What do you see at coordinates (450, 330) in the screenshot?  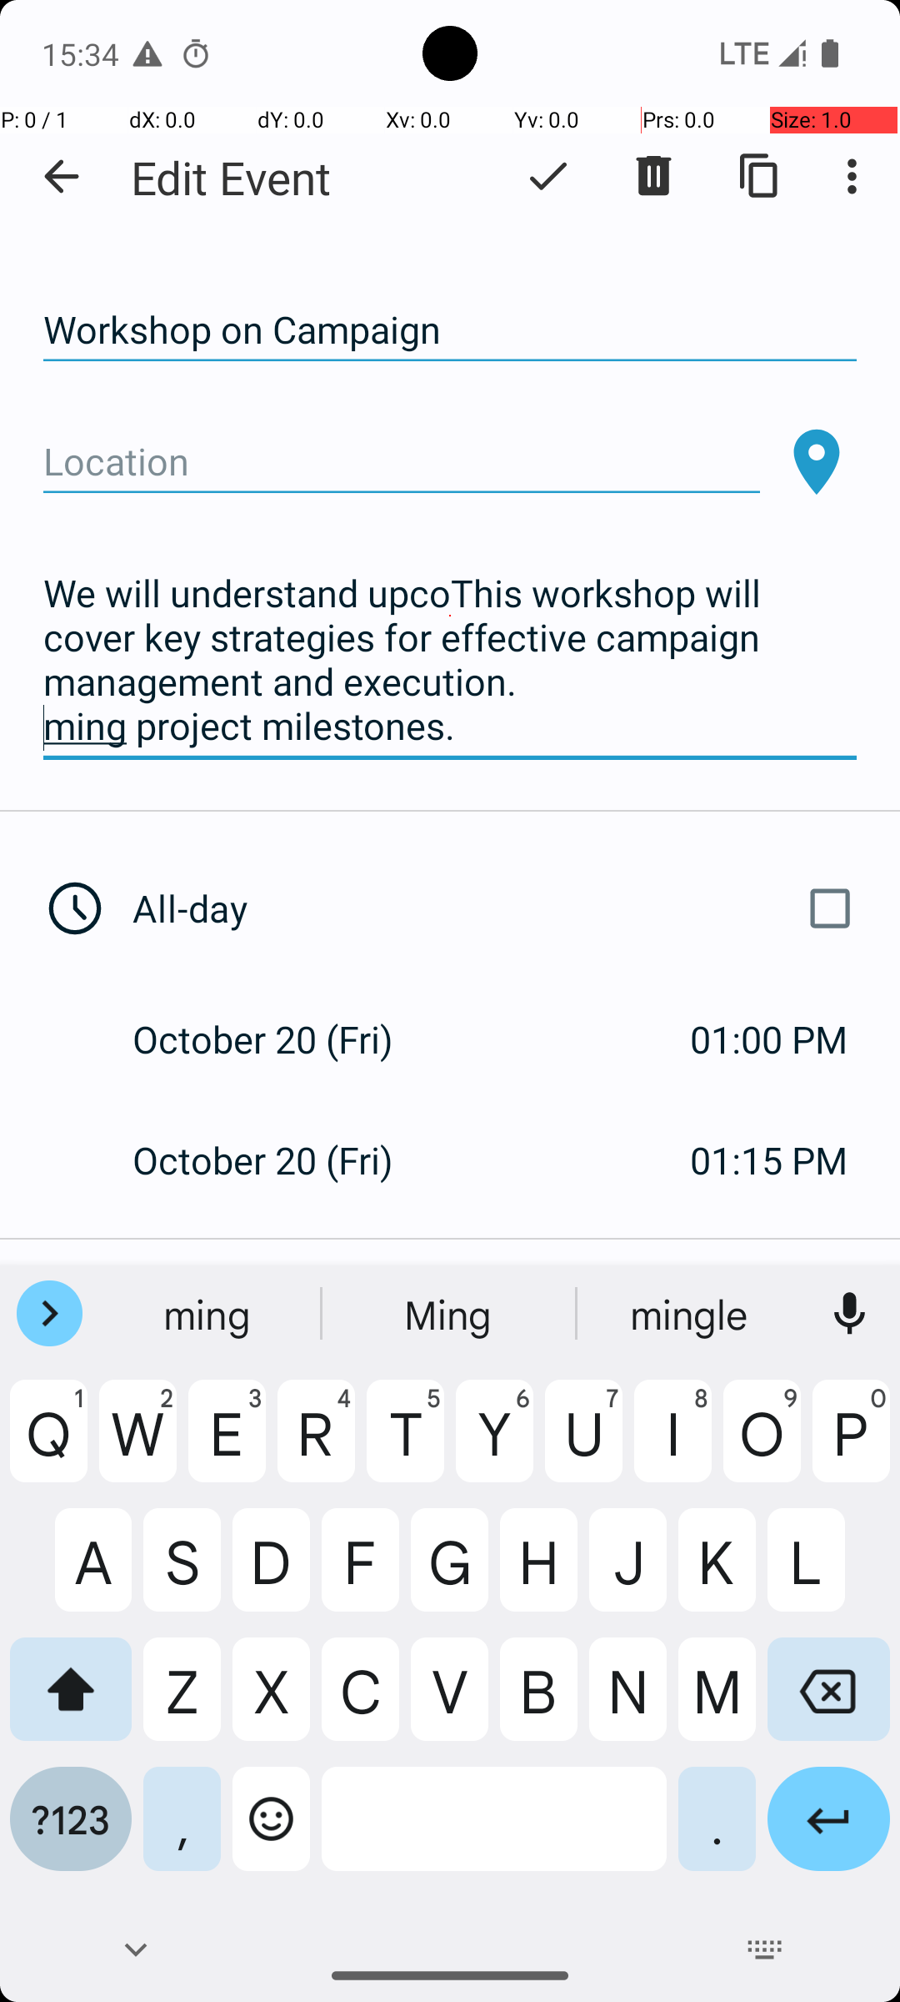 I see `Workshop on Campaign` at bounding box center [450, 330].